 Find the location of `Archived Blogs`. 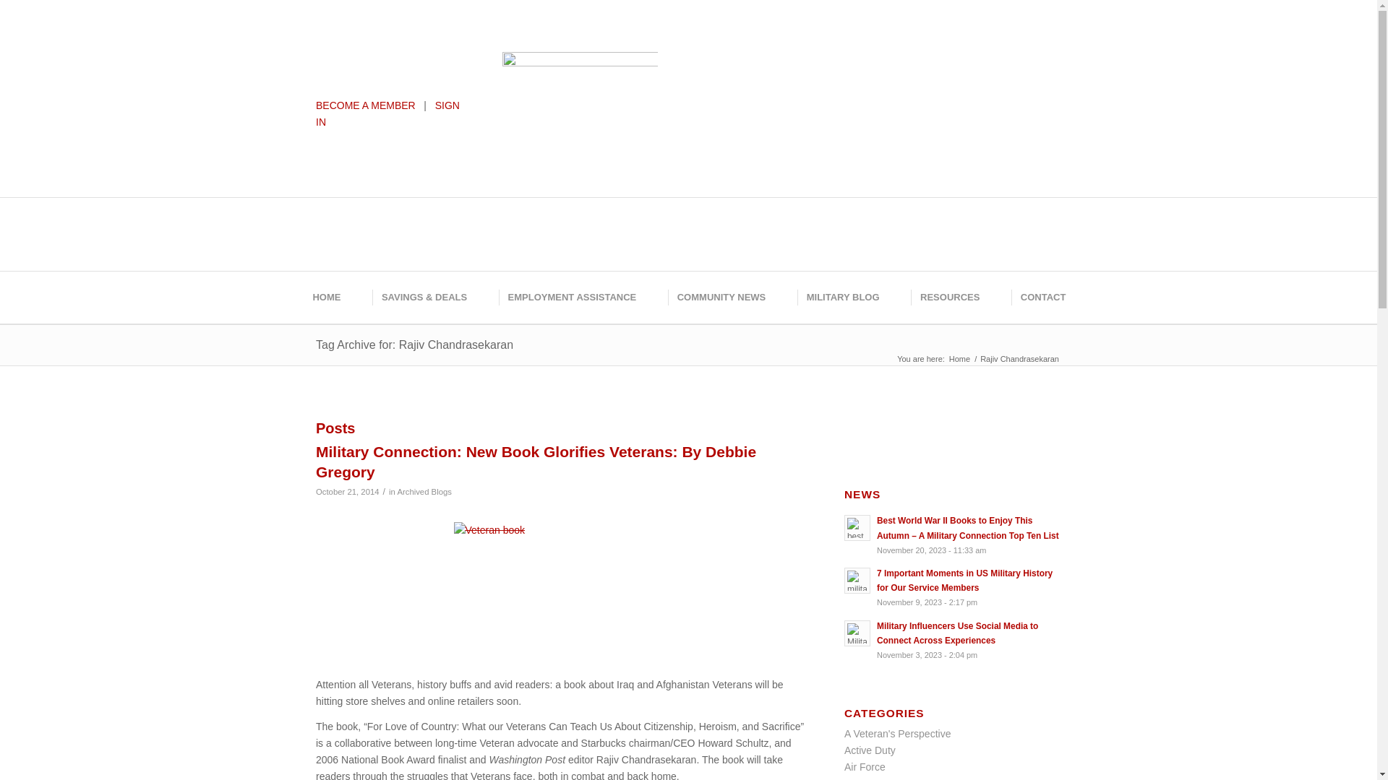

Archived Blogs is located at coordinates (424, 491).